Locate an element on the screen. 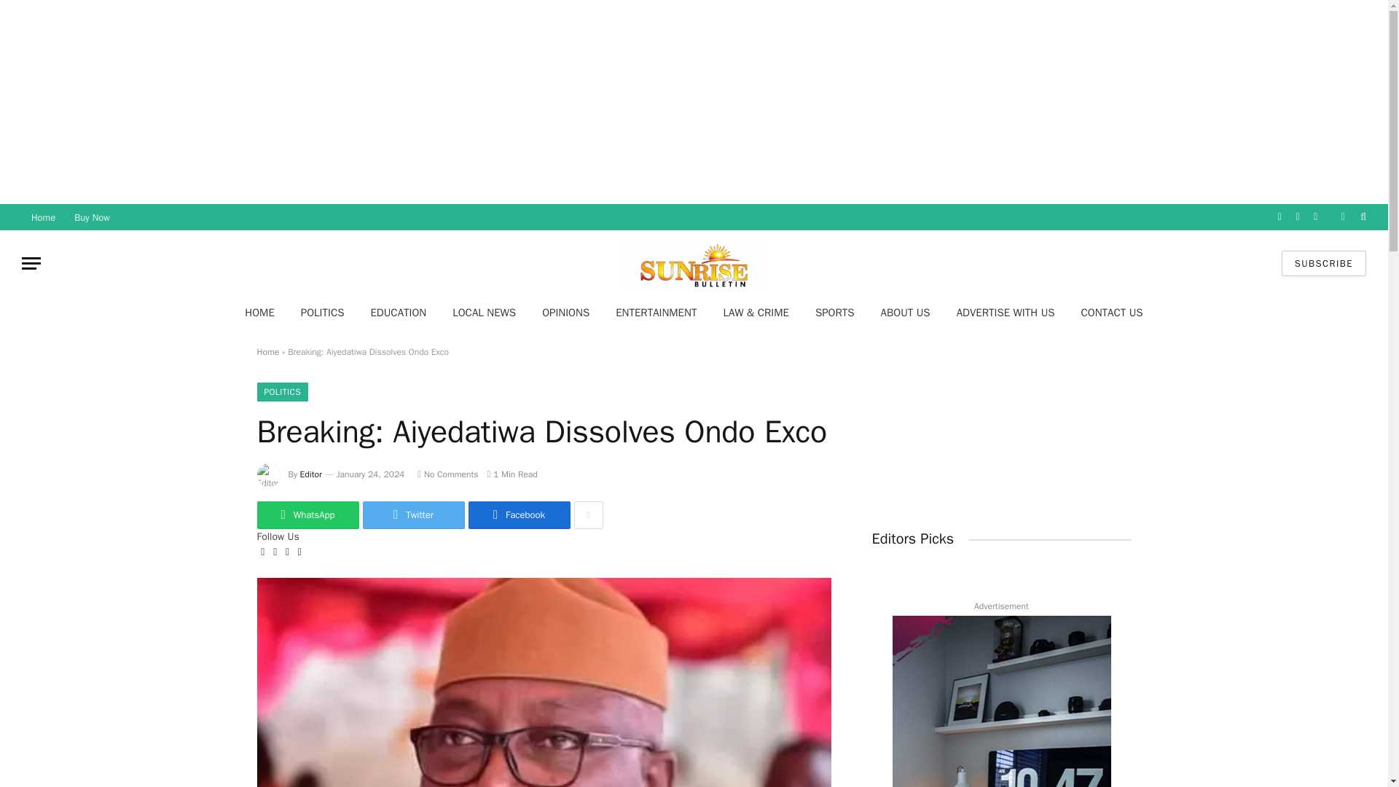 This screenshot has width=1399, height=787. Sunrisebulletin is located at coordinates (694, 264).